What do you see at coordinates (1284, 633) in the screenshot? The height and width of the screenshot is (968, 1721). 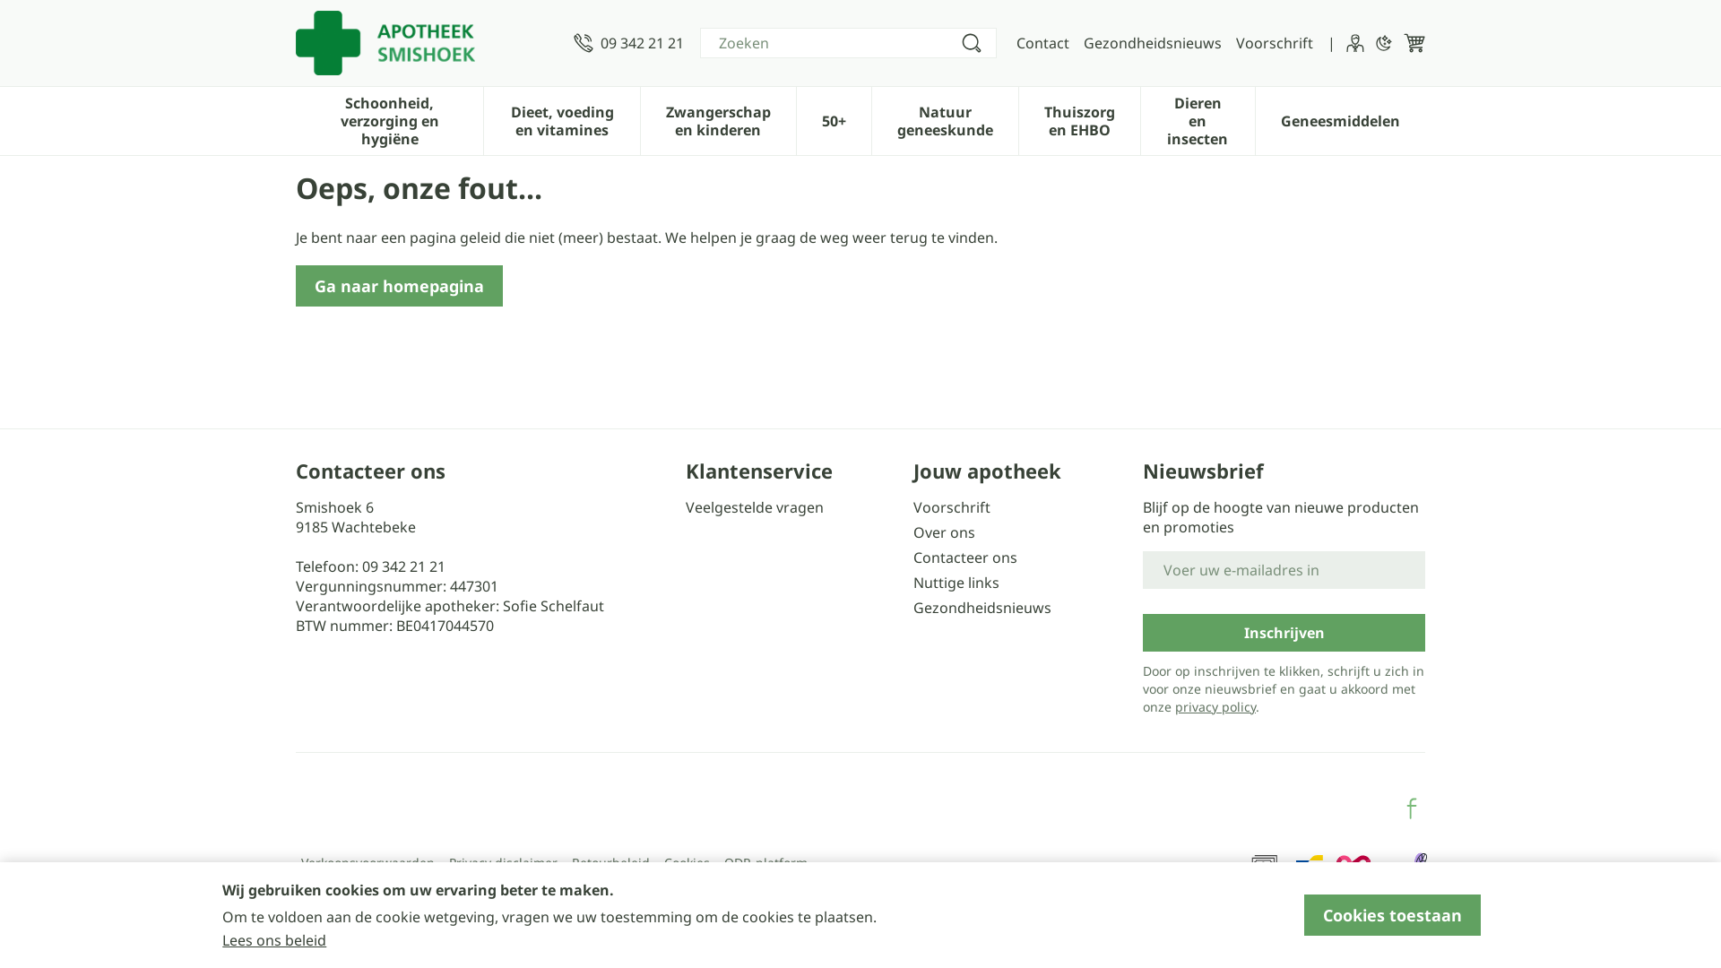 I see `Inschrijven` at bounding box center [1284, 633].